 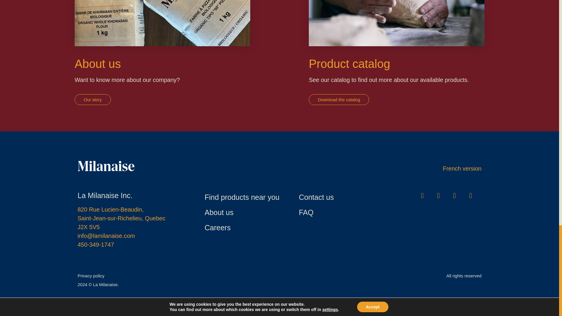 I want to click on FAQ, so click(x=306, y=212).